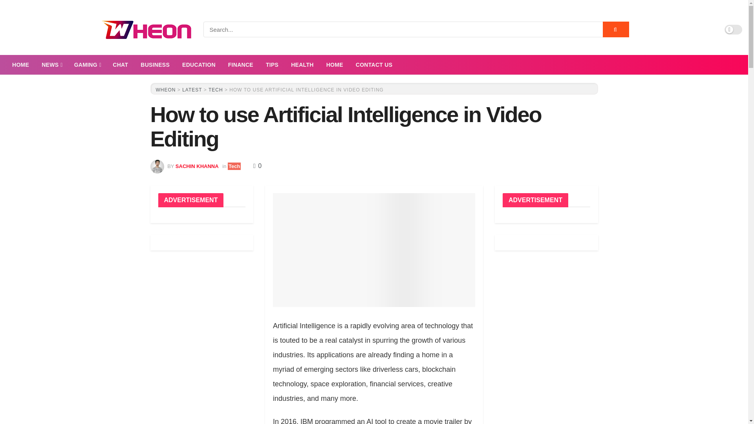  Describe the element at coordinates (240, 65) in the screenshot. I see `FINANCE` at that location.